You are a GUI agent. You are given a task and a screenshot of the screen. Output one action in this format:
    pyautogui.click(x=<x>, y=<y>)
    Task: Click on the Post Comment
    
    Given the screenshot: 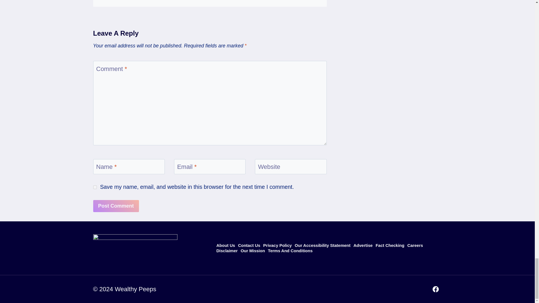 What is the action you would take?
    pyautogui.click(x=116, y=206)
    